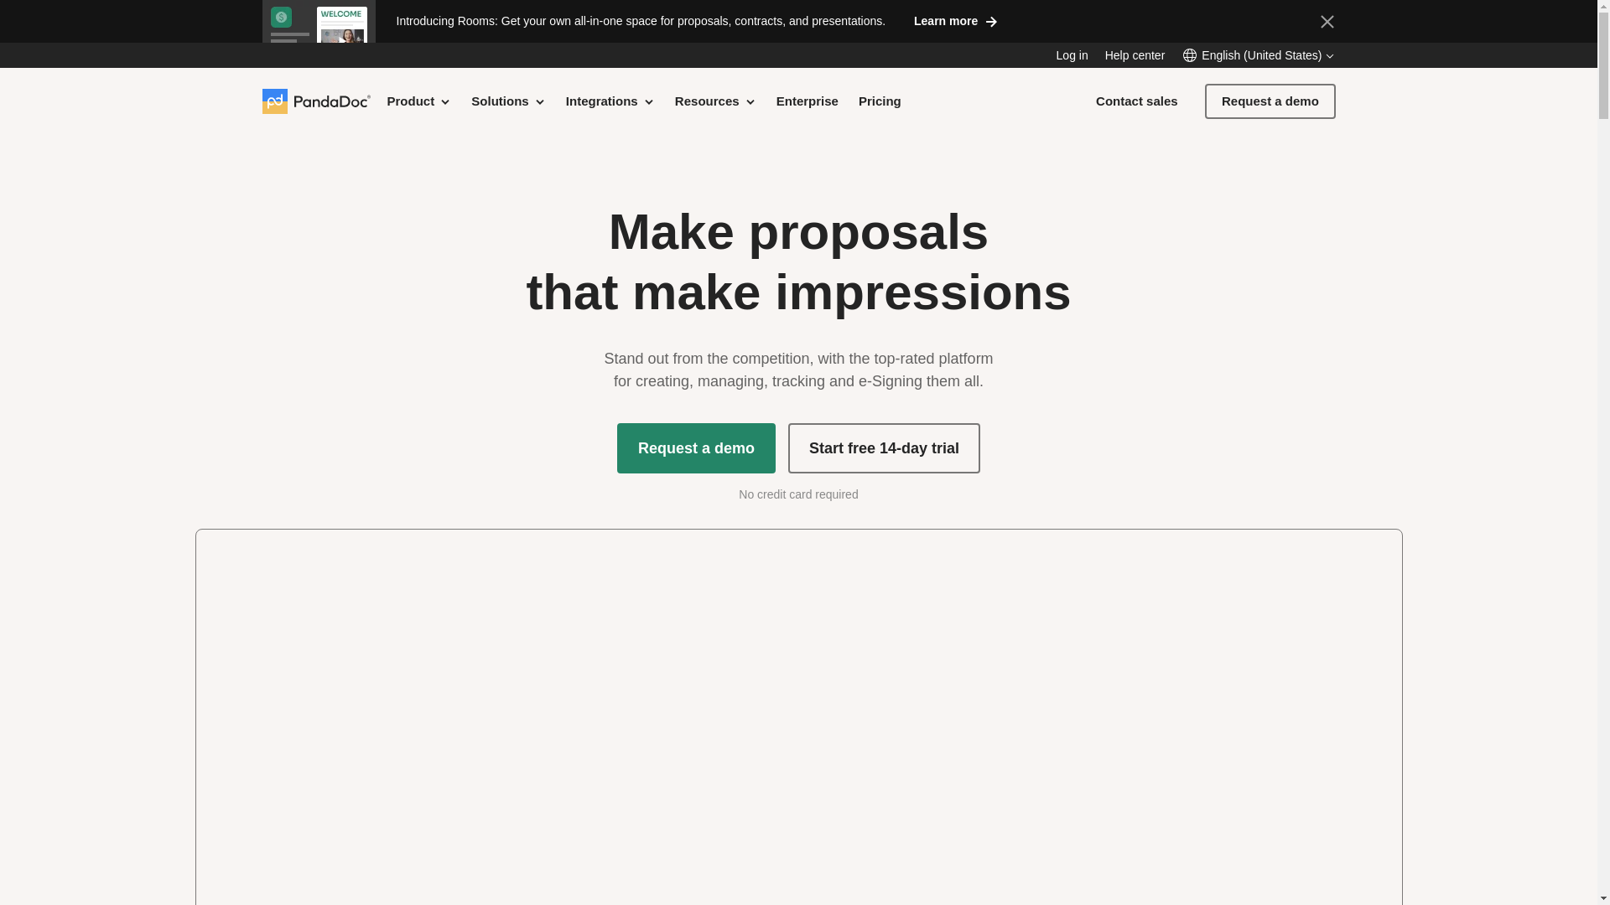 The width and height of the screenshot is (1610, 905). What do you see at coordinates (419, 101) in the screenshot?
I see `Product` at bounding box center [419, 101].